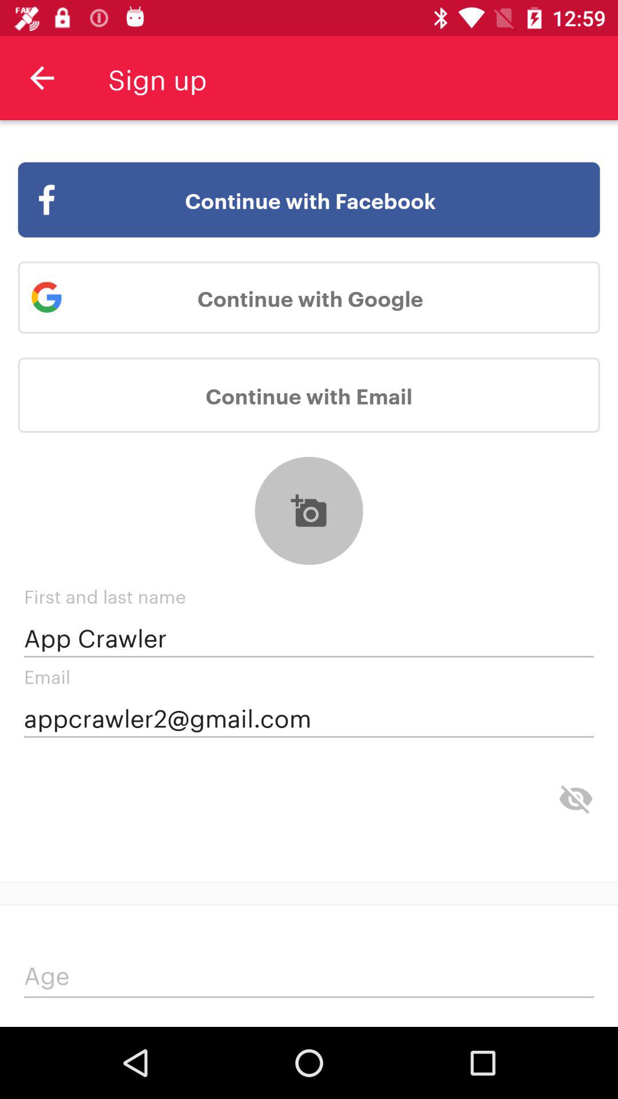 The image size is (618, 1099). What do you see at coordinates (309, 978) in the screenshot?
I see `enter age` at bounding box center [309, 978].